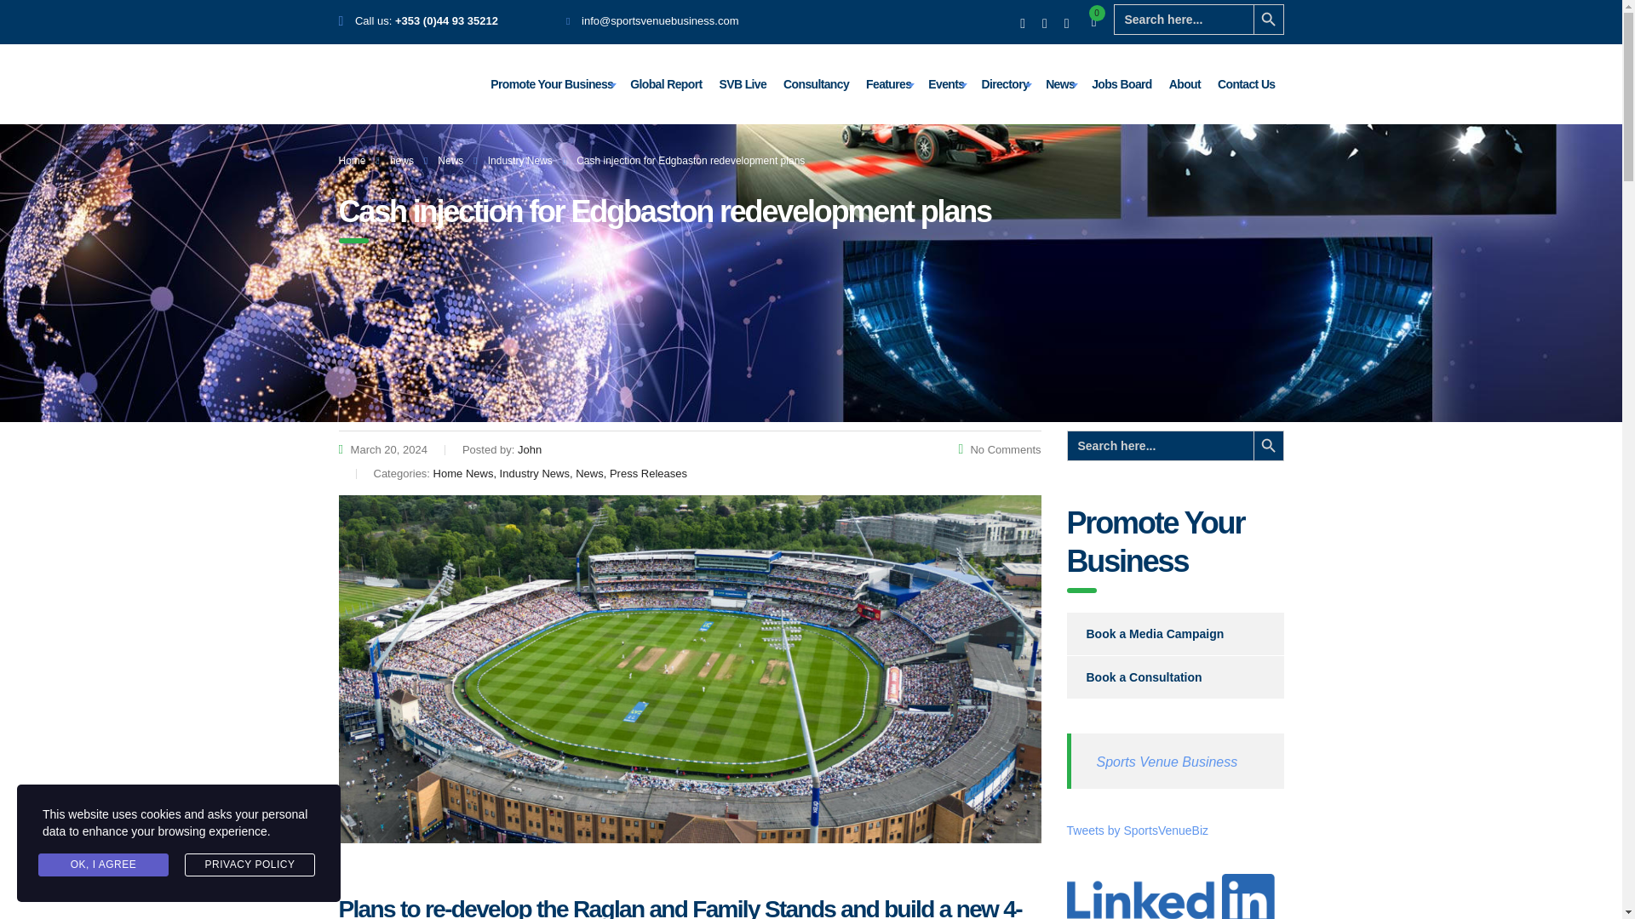  I want to click on Global Report, so click(665, 83).